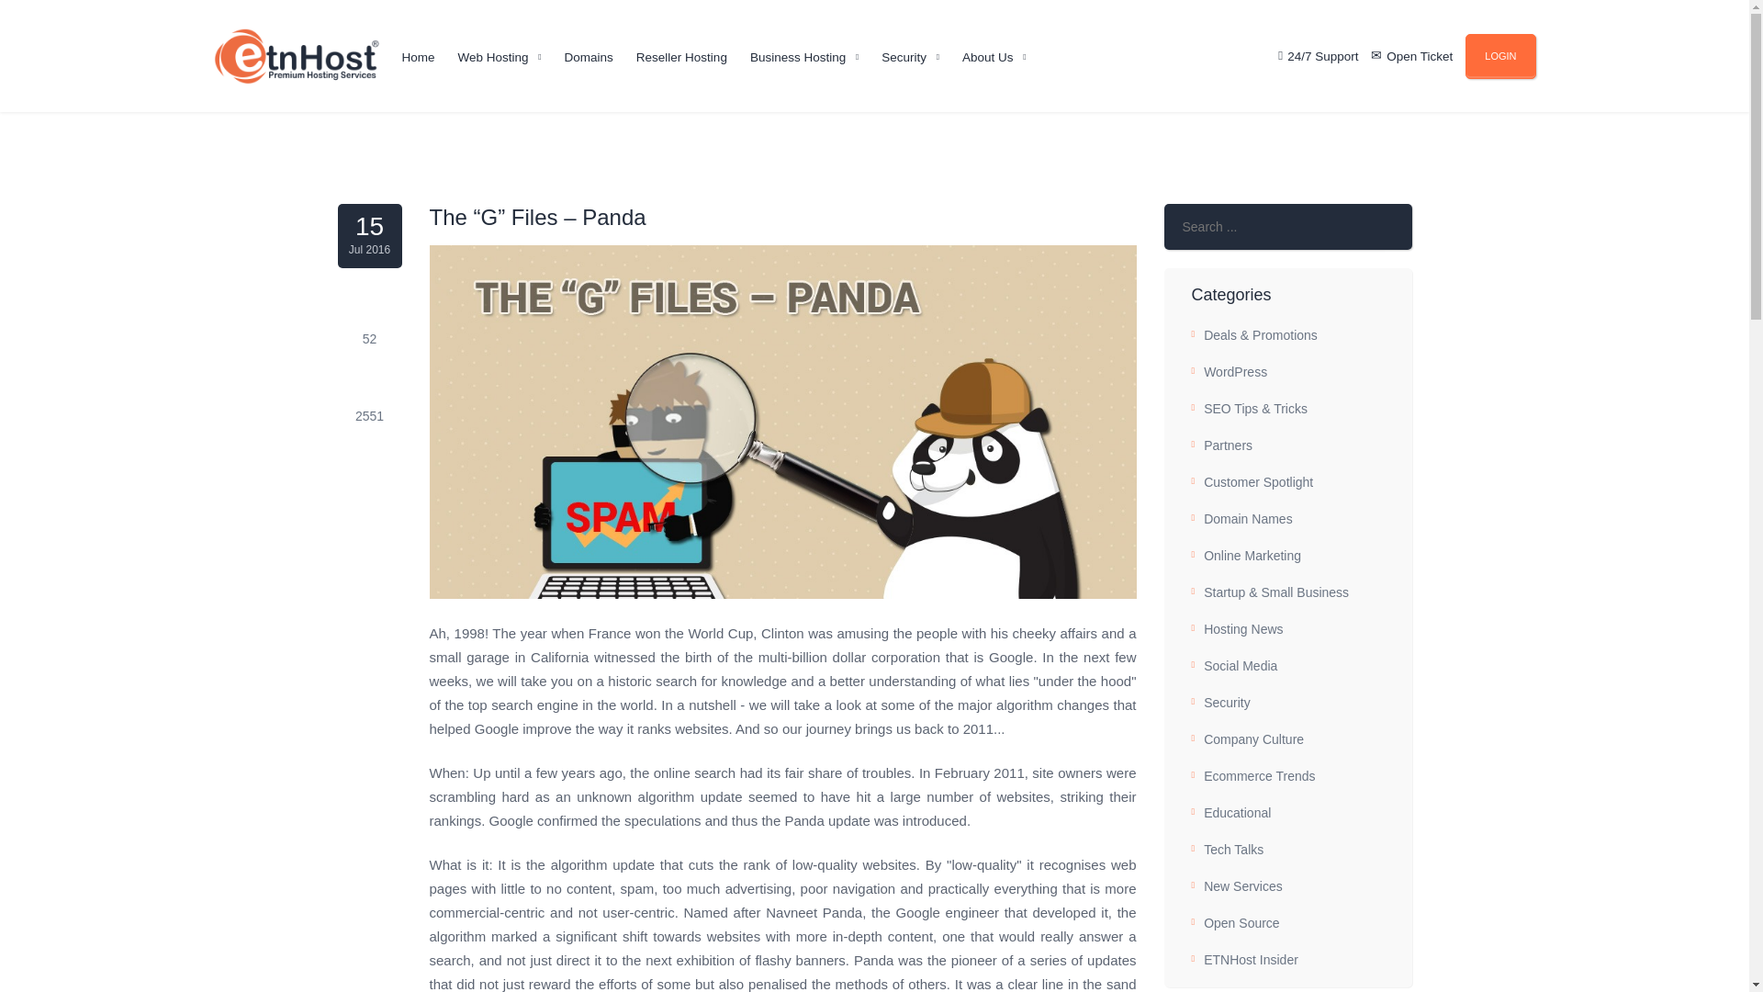  What do you see at coordinates (988, 62) in the screenshot?
I see `About Us` at bounding box center [988, 62].